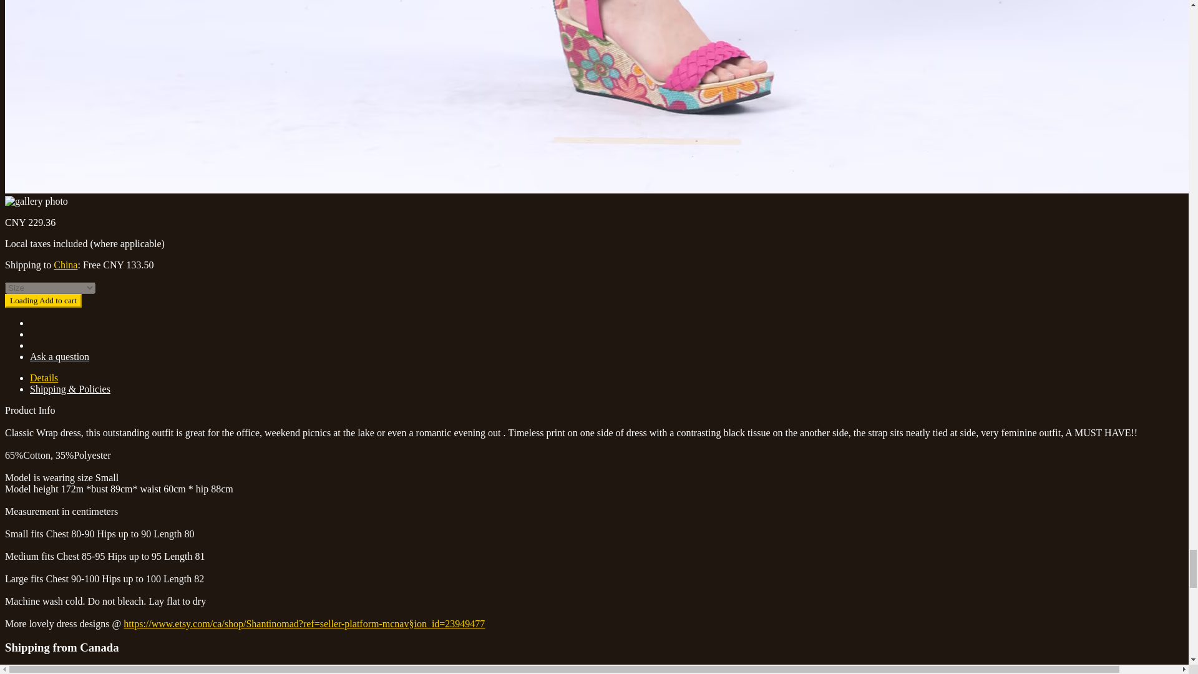 The width and height of the screenshot is (1198, 674). I want to click on China, so click(66, 265).